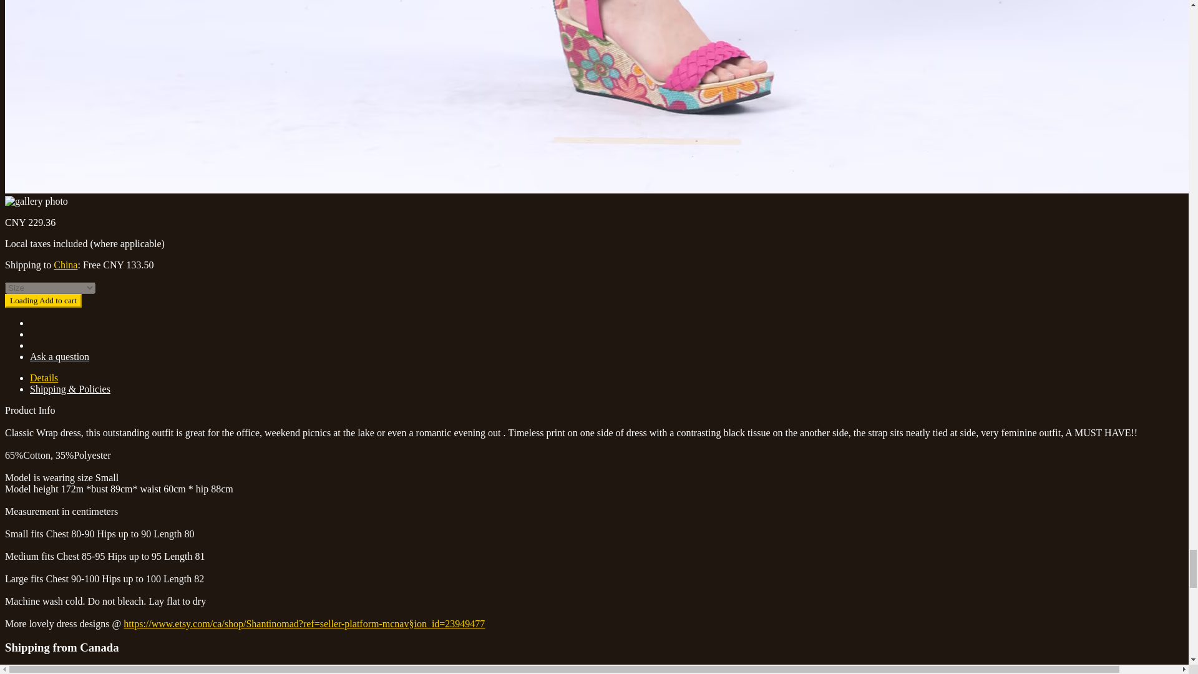 The width and height of the screenshot is (1198, 674). I want to click on China, so click(66, 265).